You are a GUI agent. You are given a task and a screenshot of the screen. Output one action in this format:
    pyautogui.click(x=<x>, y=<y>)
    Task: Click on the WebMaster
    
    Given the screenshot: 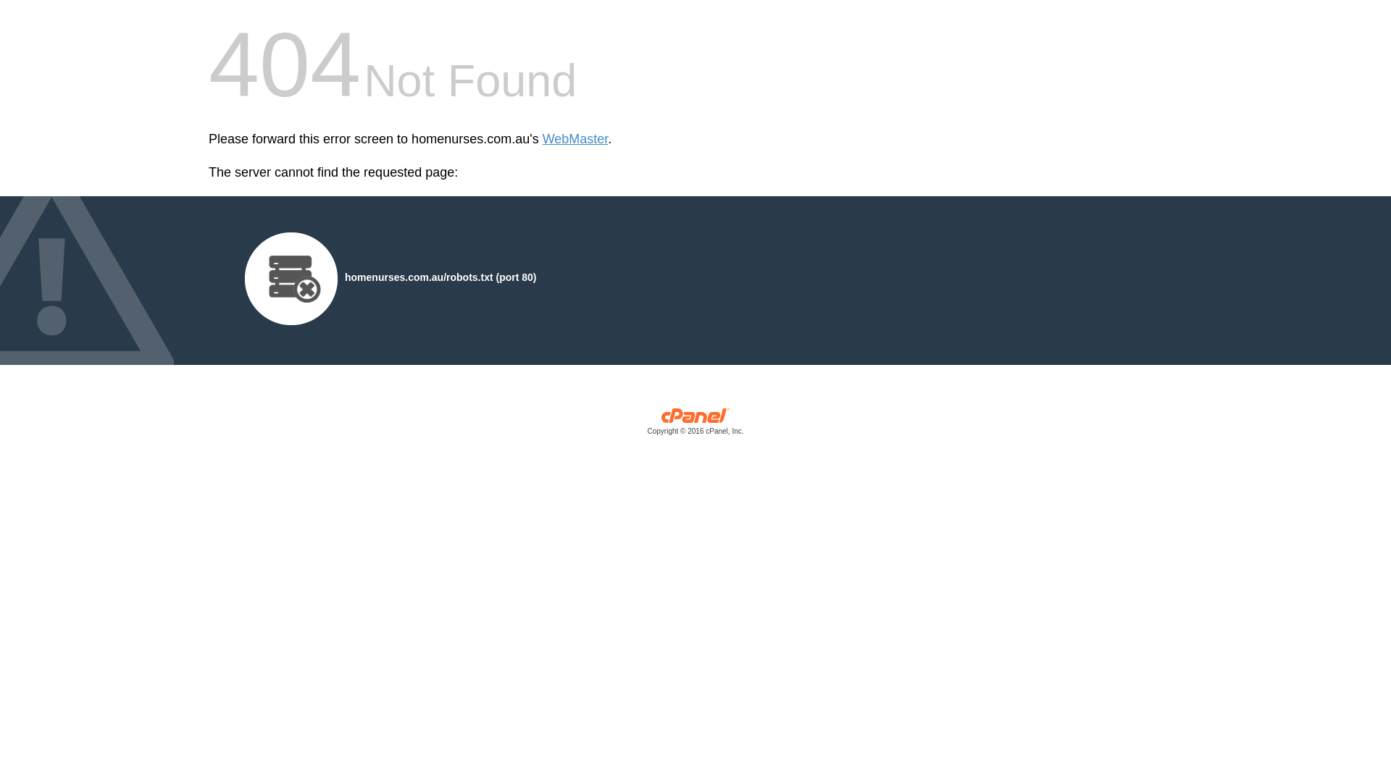 What is the action you would take?
    pyautogui.click(x=575, y=139)
    